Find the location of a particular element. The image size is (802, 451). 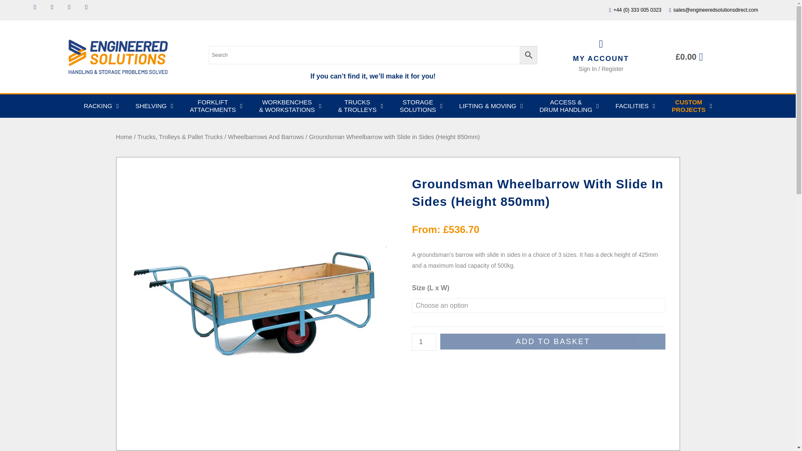

Twitter is located at coordinates (55, 10).